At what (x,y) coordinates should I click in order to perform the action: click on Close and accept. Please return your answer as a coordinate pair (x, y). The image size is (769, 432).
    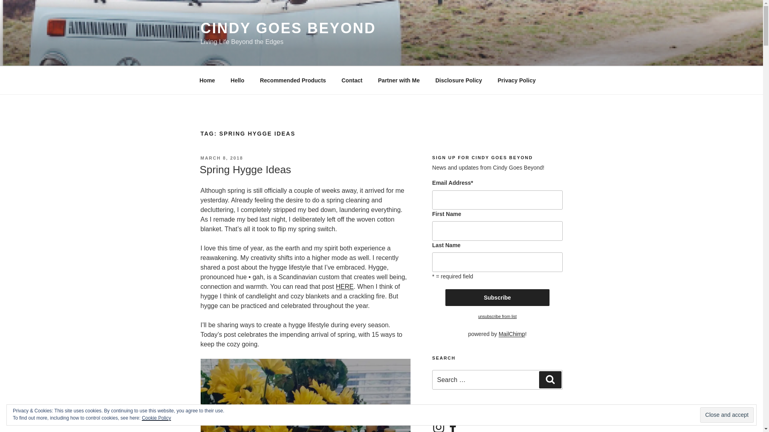
    Looking at the image, I should click on (727, 415).